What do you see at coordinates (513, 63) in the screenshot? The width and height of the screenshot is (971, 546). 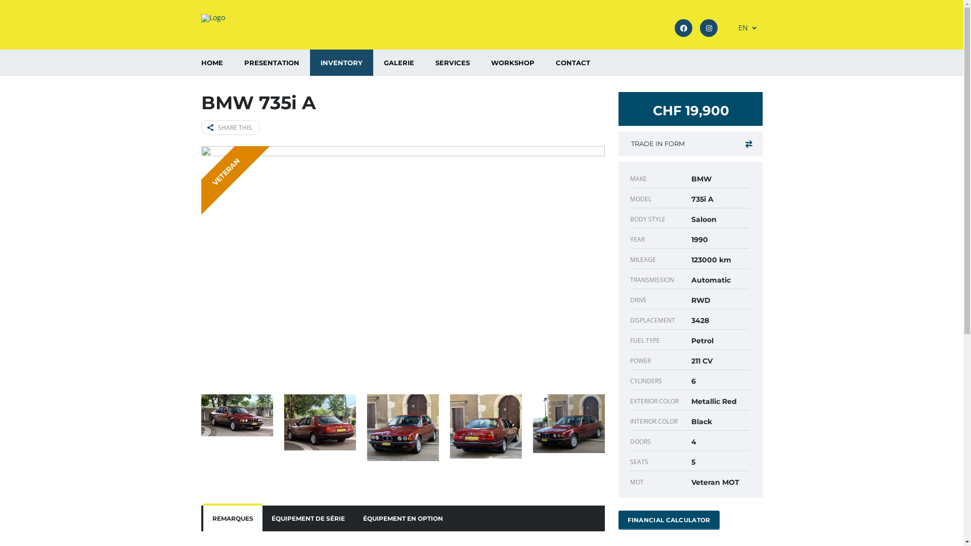 I see `WORKSHOP` at bounding box center [513, 63].